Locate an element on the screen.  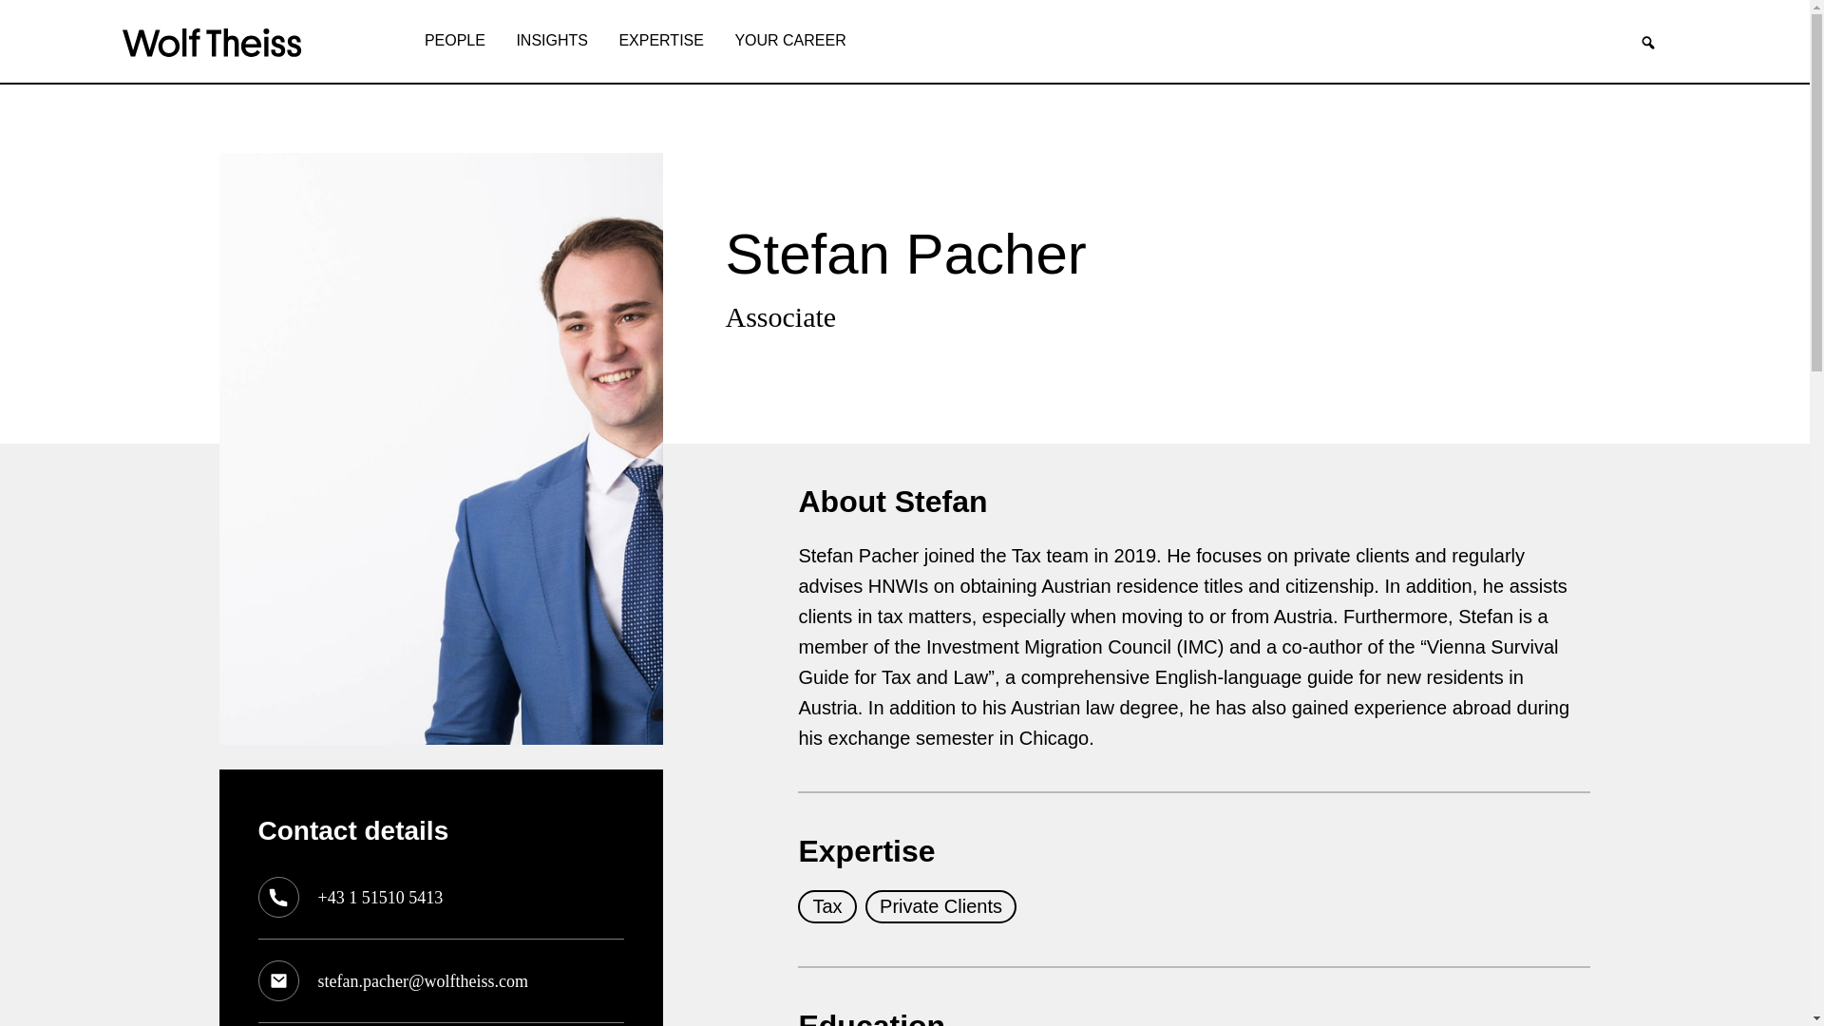
INSIGHTS is located at coordinates (552, 41).